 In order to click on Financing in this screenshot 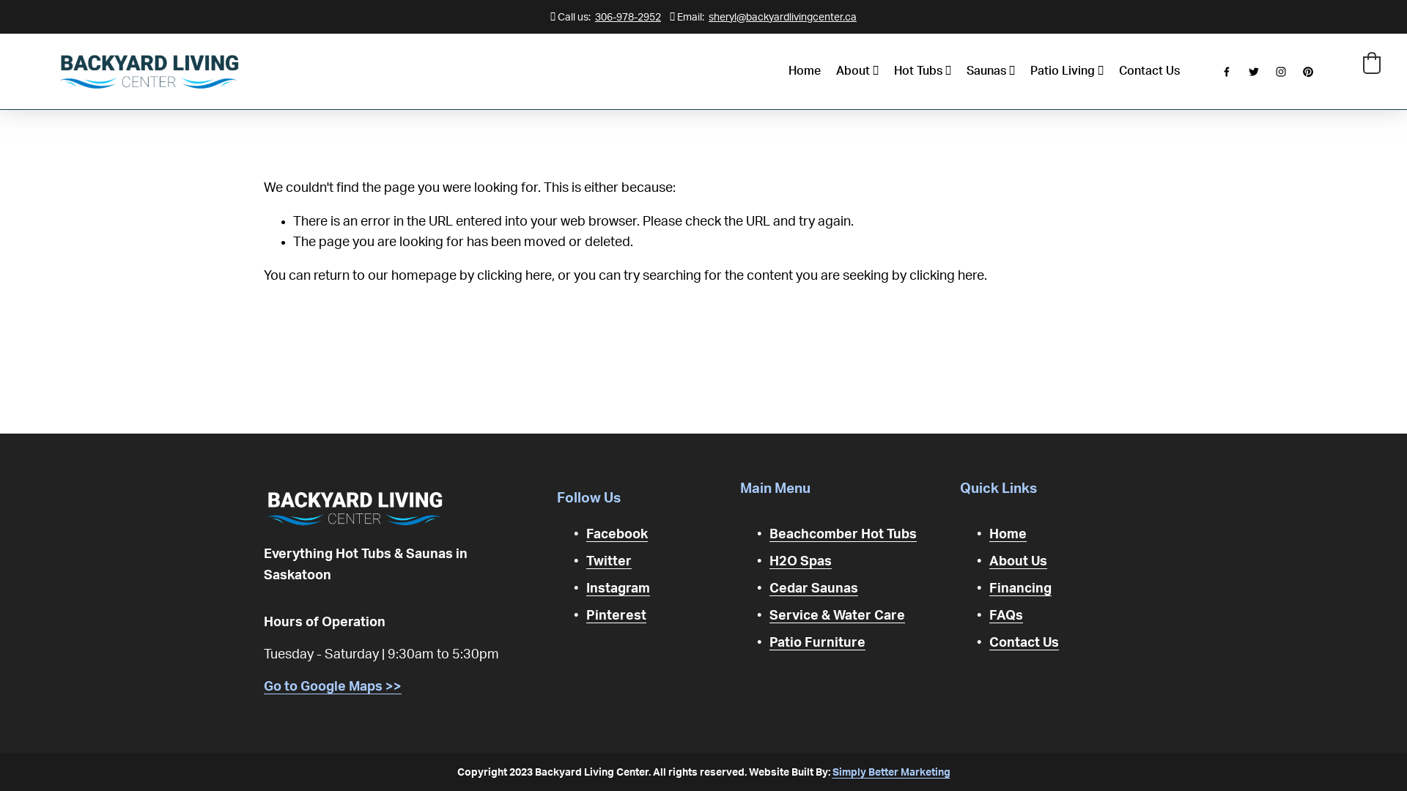, I will do `click(1020, 589)`.